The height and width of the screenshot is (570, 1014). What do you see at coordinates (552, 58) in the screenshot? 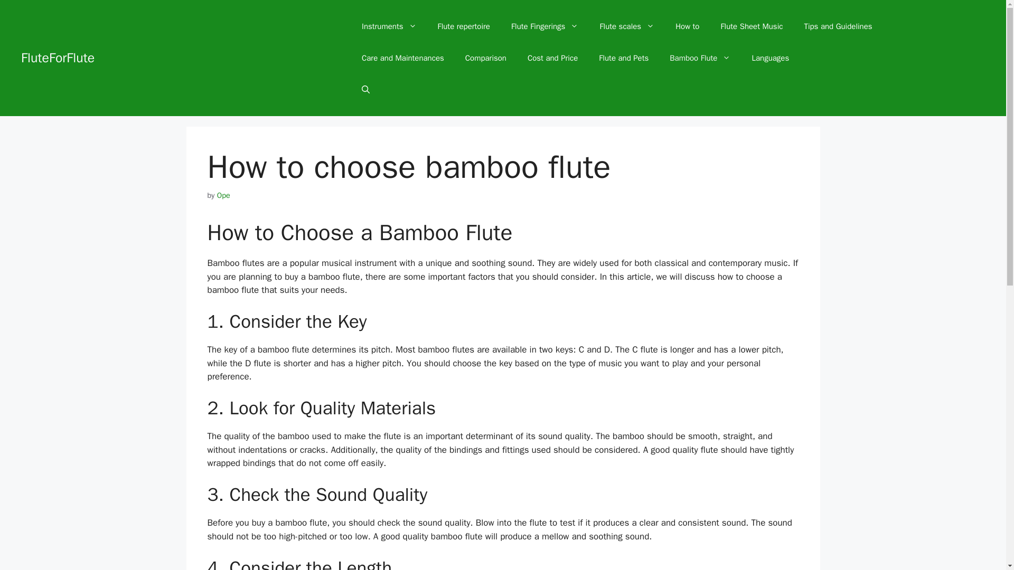
I see `Cost and Price` at bounding box center [552, 58].